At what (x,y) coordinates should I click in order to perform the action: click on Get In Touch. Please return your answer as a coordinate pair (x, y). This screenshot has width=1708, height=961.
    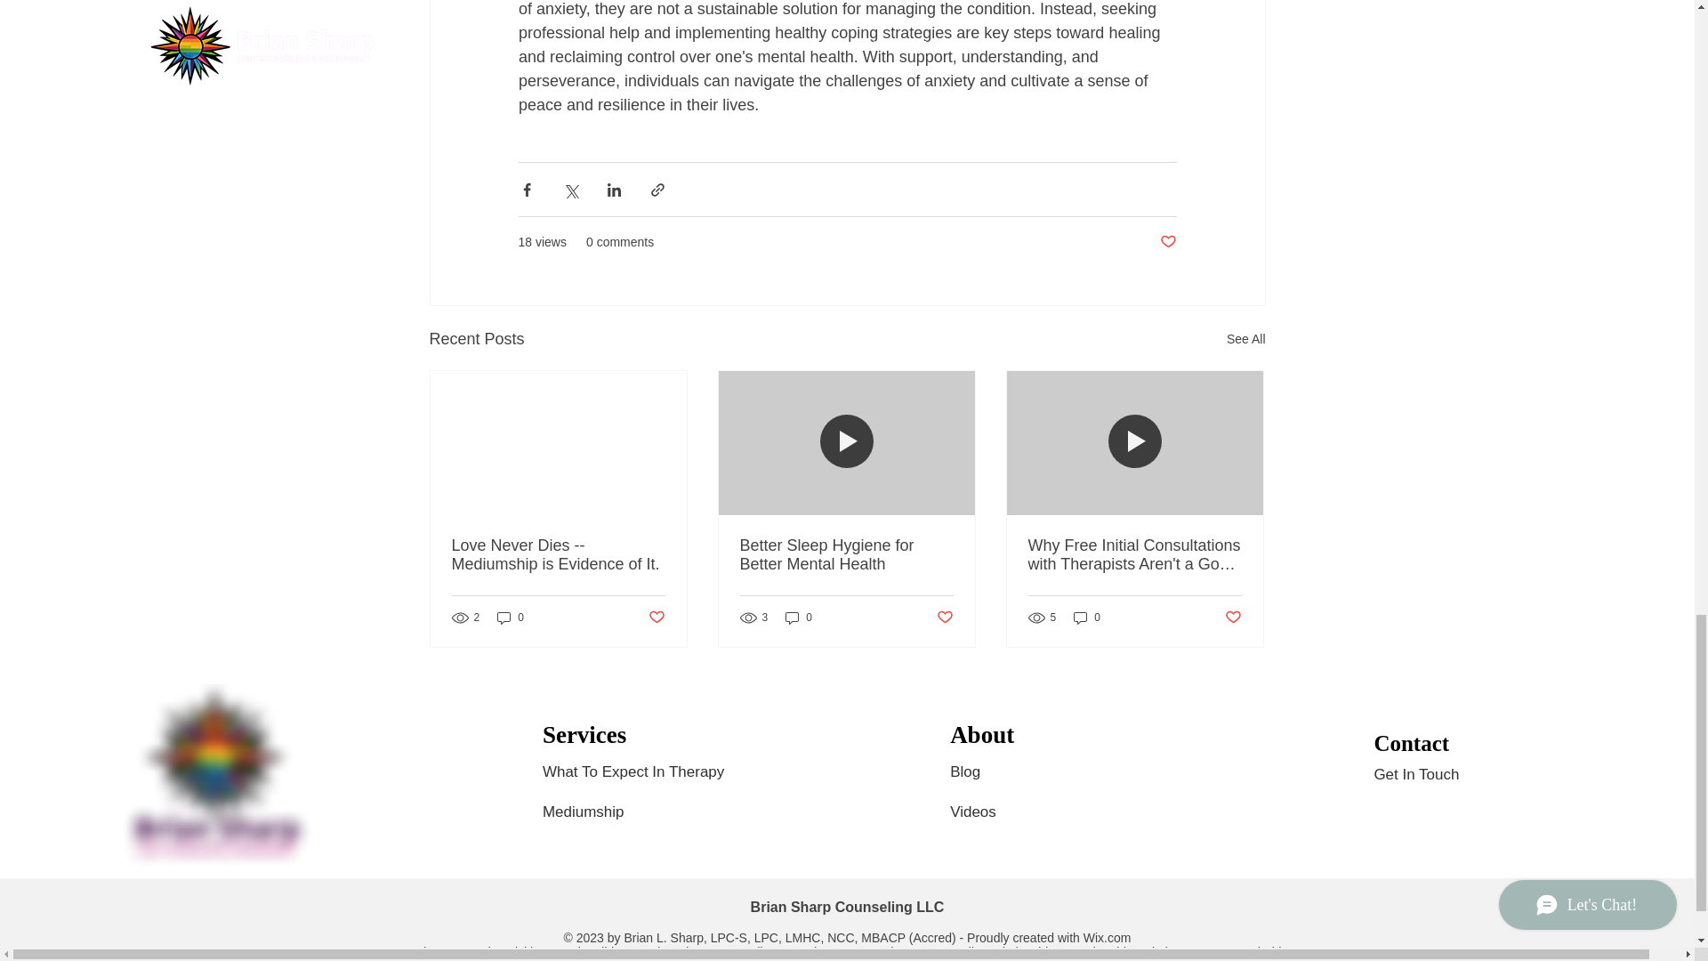
    Looking at the image, I should click on (1415, 775).